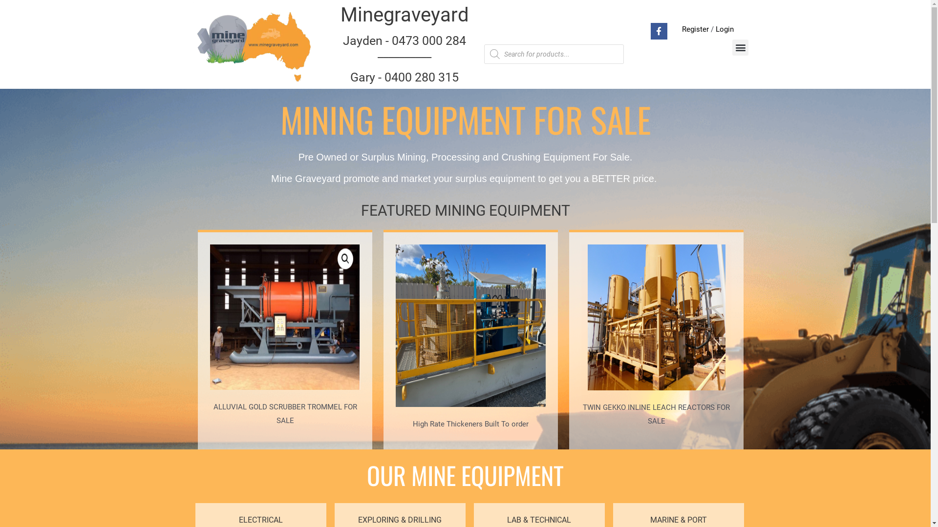  What do you see at coordinates (539, 520) in the screenshot?
I see `LAB & TECHNICAL` at bounding box center [539, 520].